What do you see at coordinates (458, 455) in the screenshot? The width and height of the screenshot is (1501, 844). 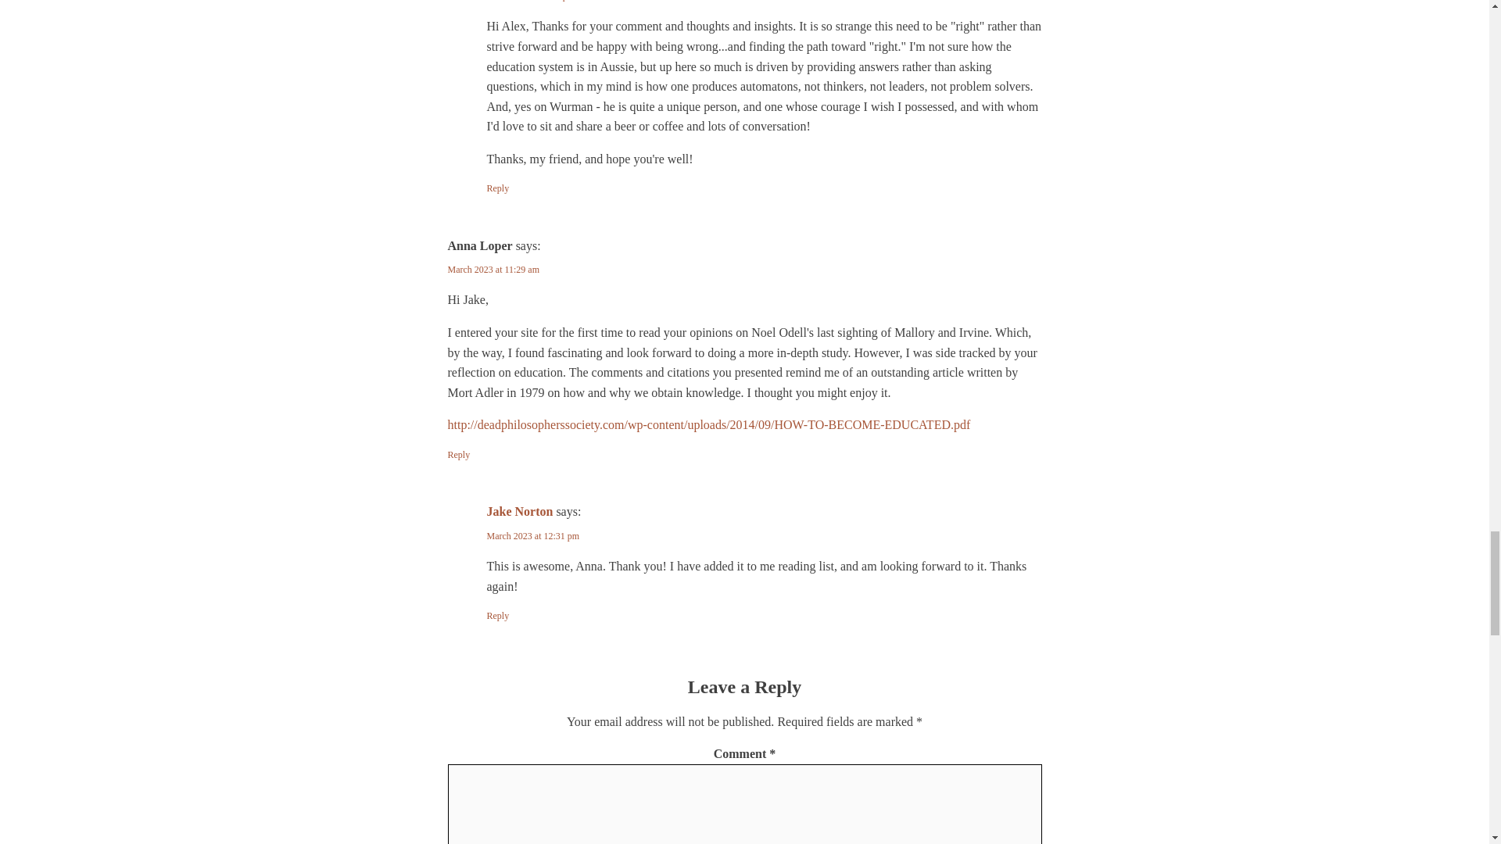 I see `Reply` at bounding box center [458, 455].